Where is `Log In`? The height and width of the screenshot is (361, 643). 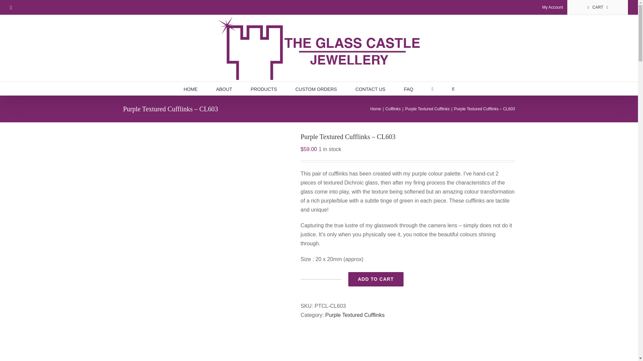
Log In is located at coordinates (547, 75).